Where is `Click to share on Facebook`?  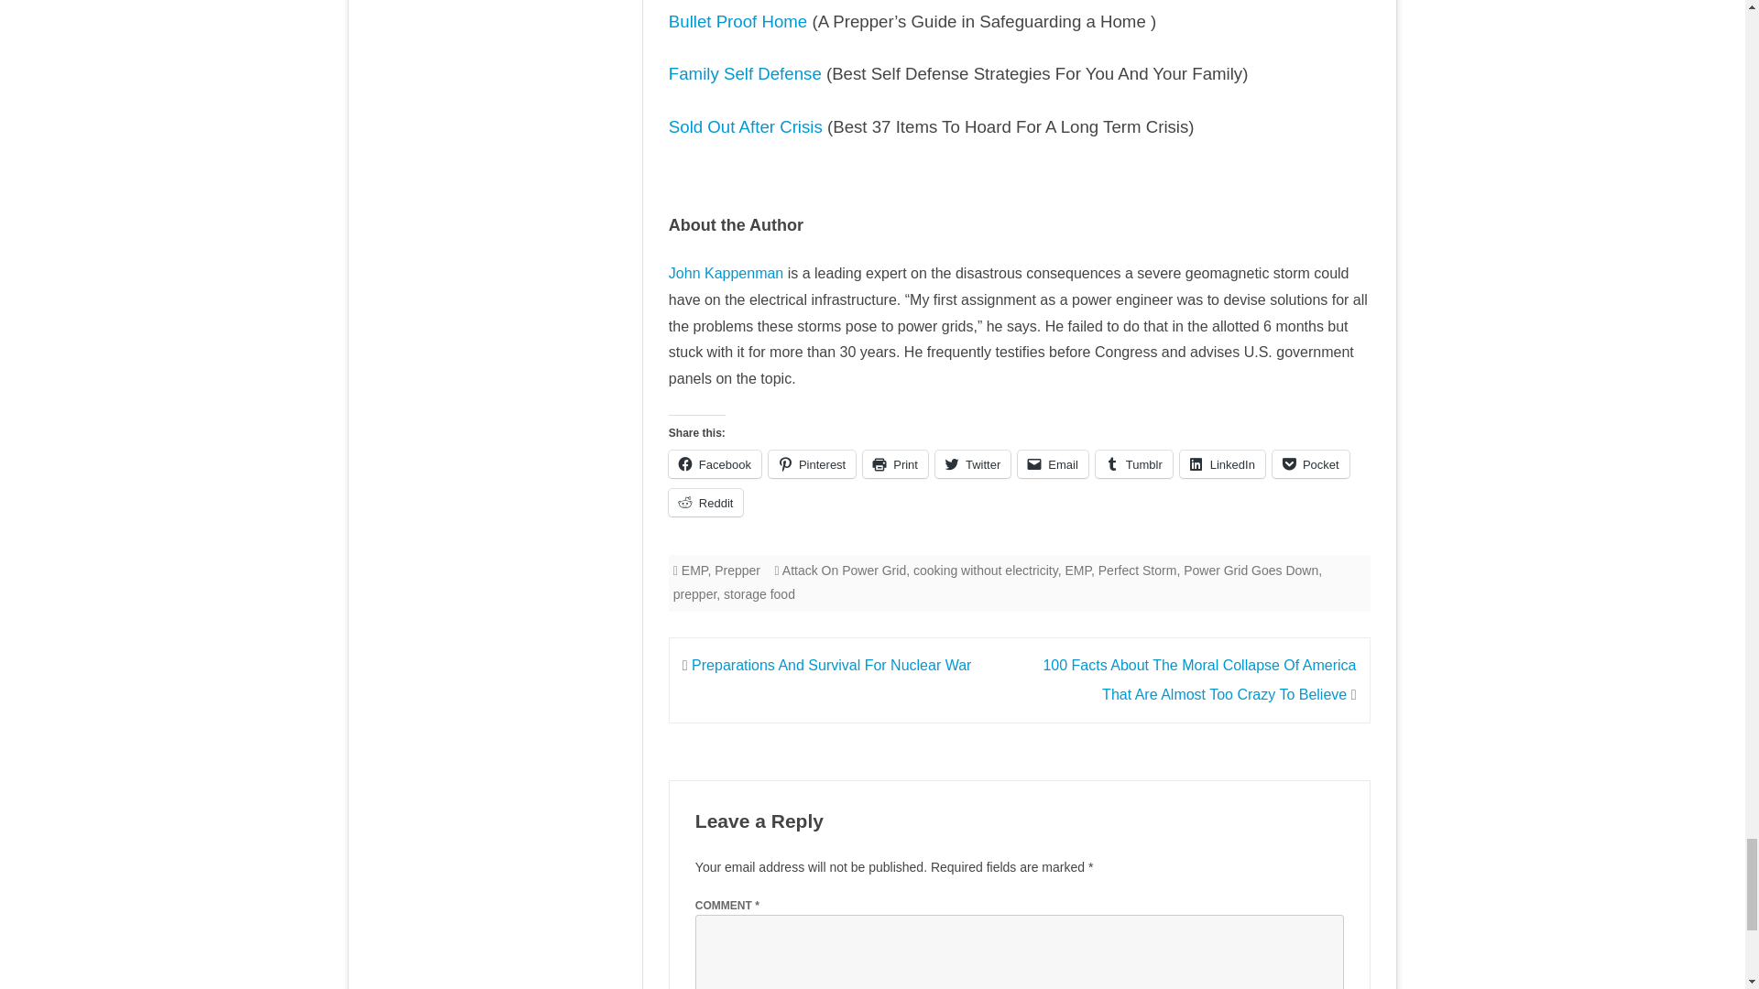 Click to share on Facebook is located at coordinates (715, 463).